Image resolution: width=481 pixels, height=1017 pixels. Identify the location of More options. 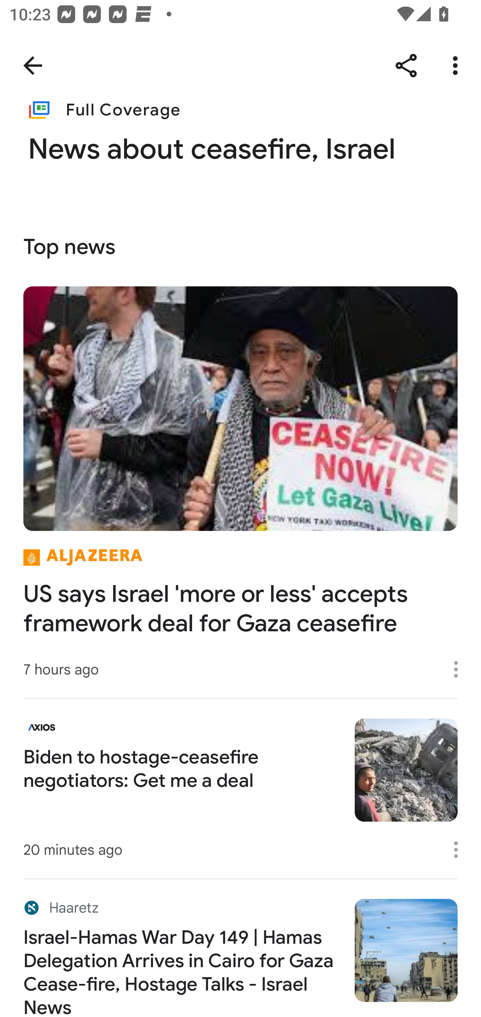
(460, 670).